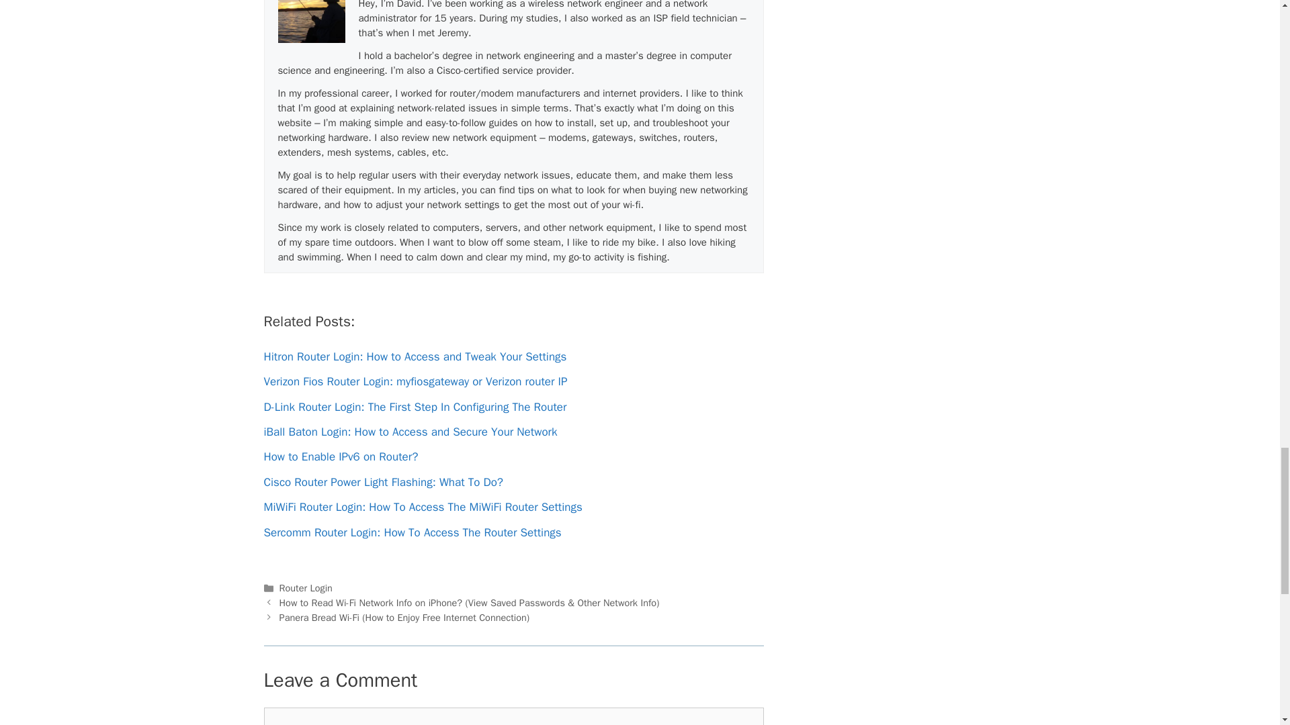 This screenshot has height=725, width=1290. Describe the element at coordinates (340, 456) in the screenshot. I see `How to Enable IPv6 on Router?` at that location.